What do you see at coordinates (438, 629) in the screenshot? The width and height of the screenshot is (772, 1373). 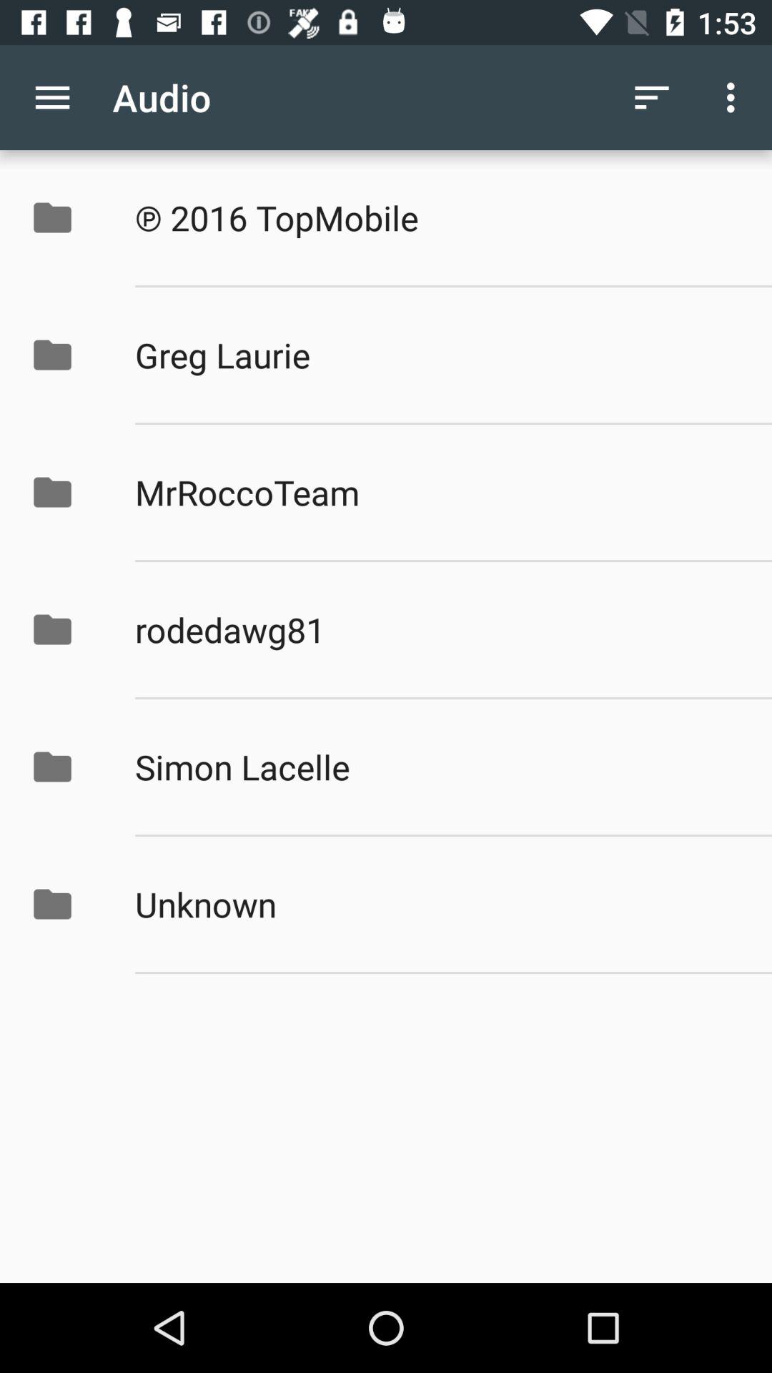 I see `select rodedawg81 item` at bounding box center [438, 629].